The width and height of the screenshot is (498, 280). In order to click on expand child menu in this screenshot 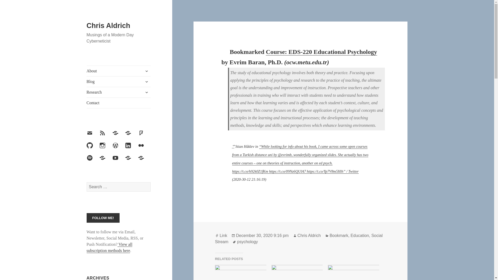, I will do `click(147, 81)`.